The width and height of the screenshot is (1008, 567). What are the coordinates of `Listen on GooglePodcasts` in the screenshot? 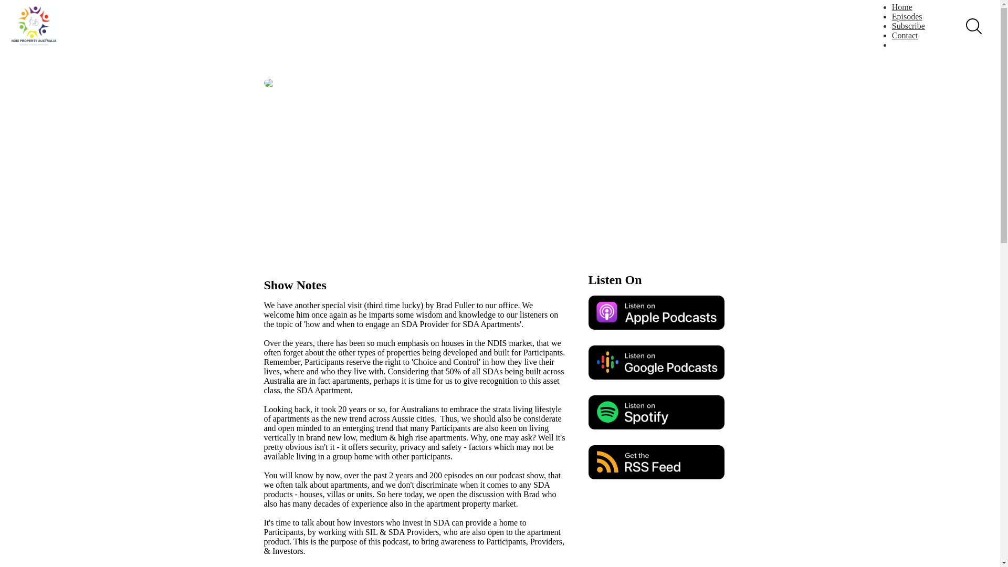 It's located at (656, 362).